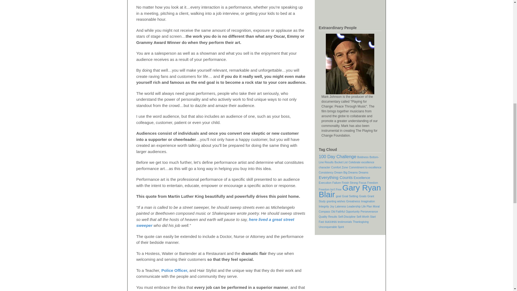 The image size is (517, 291). Describe the element at coordinates (324, 167) in the screenshot. I see `2 topics` at that location.